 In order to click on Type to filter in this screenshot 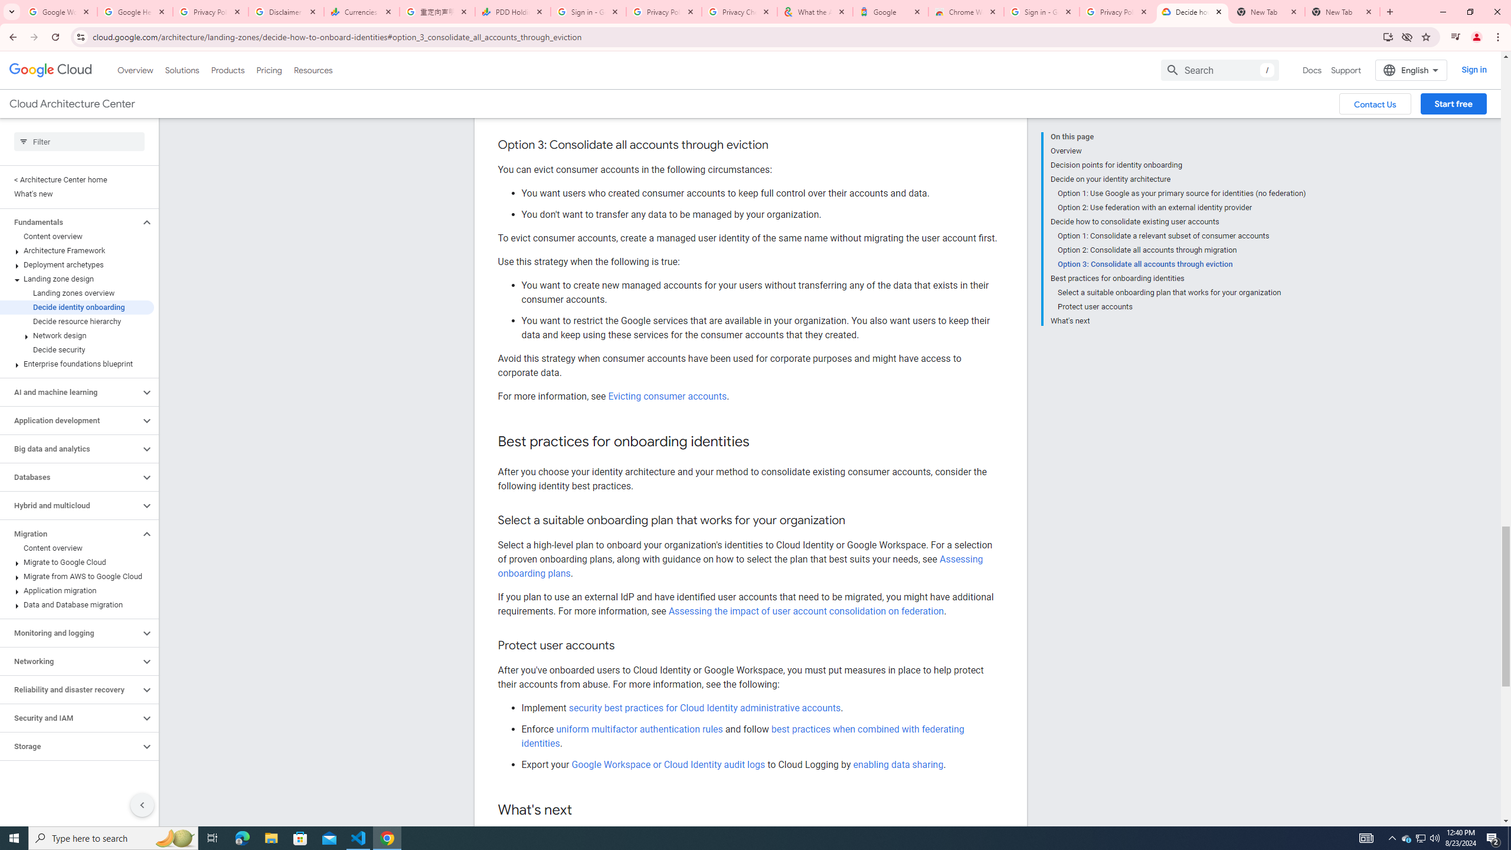, I will do `click(79, 142)`.